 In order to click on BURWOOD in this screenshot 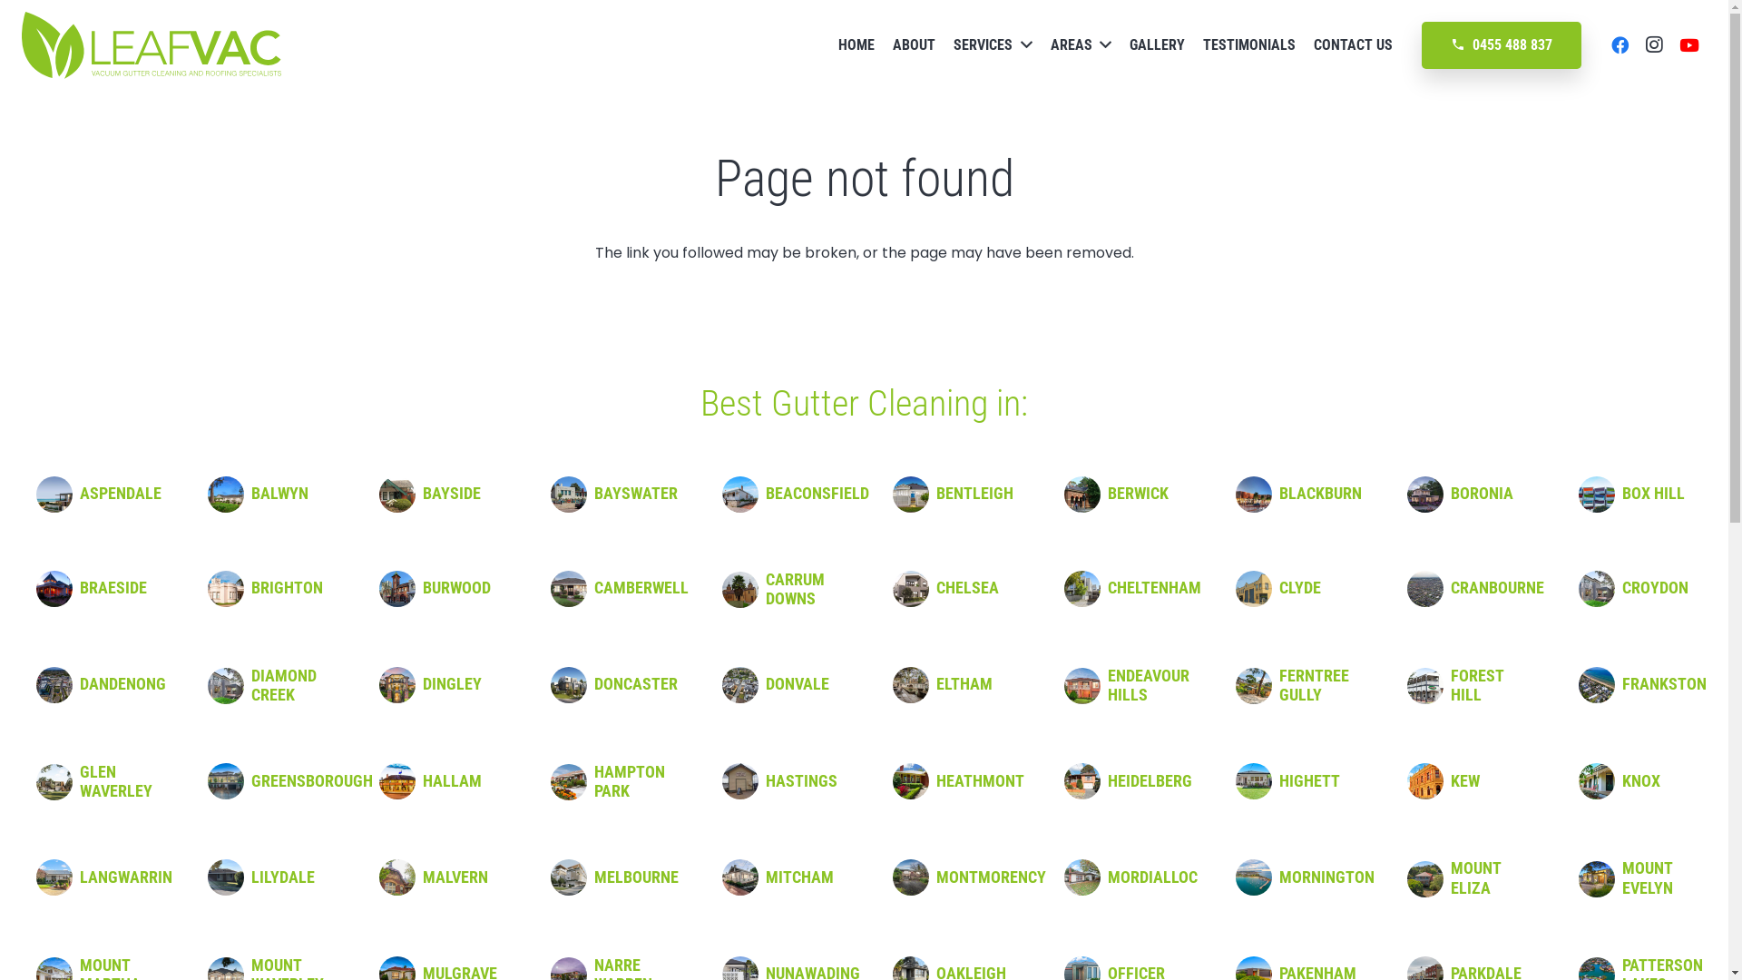, I will do `click(457, 588)`.